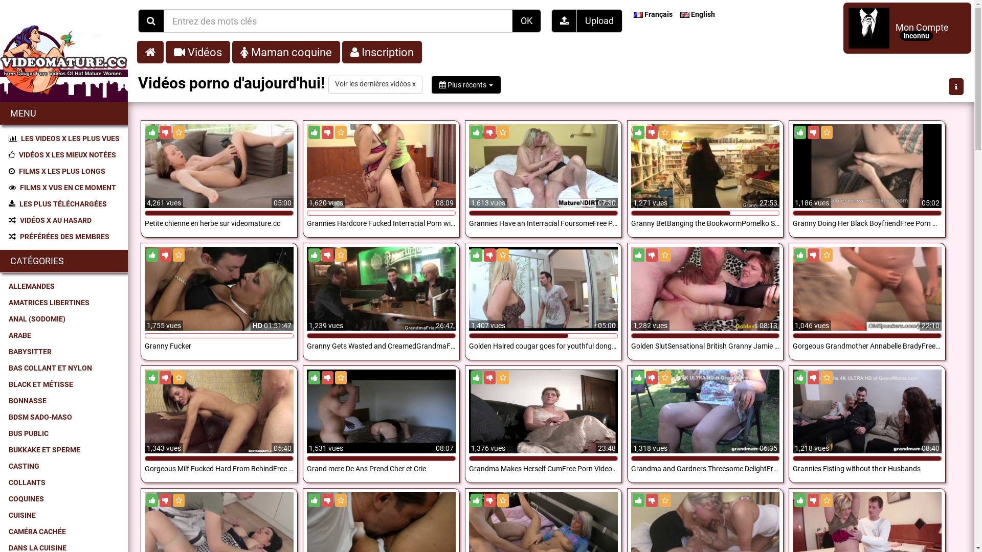 Image resolution: width=982 pixels, height=552 pixels. Describe the element at coordinates (503, 132) in the screenshot. I see `En favori` at that location.